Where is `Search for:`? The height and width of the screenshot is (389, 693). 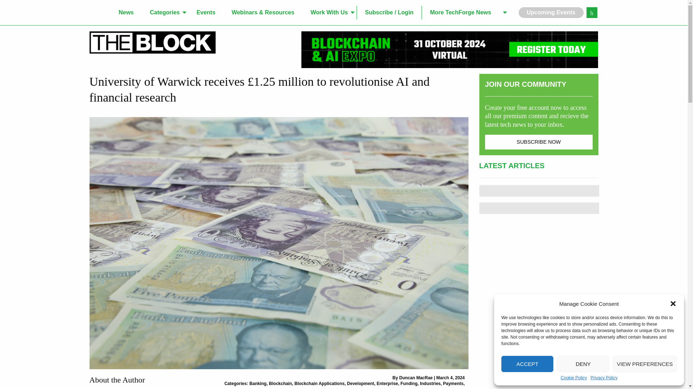
Search for: is located at coordinates (591, 12).